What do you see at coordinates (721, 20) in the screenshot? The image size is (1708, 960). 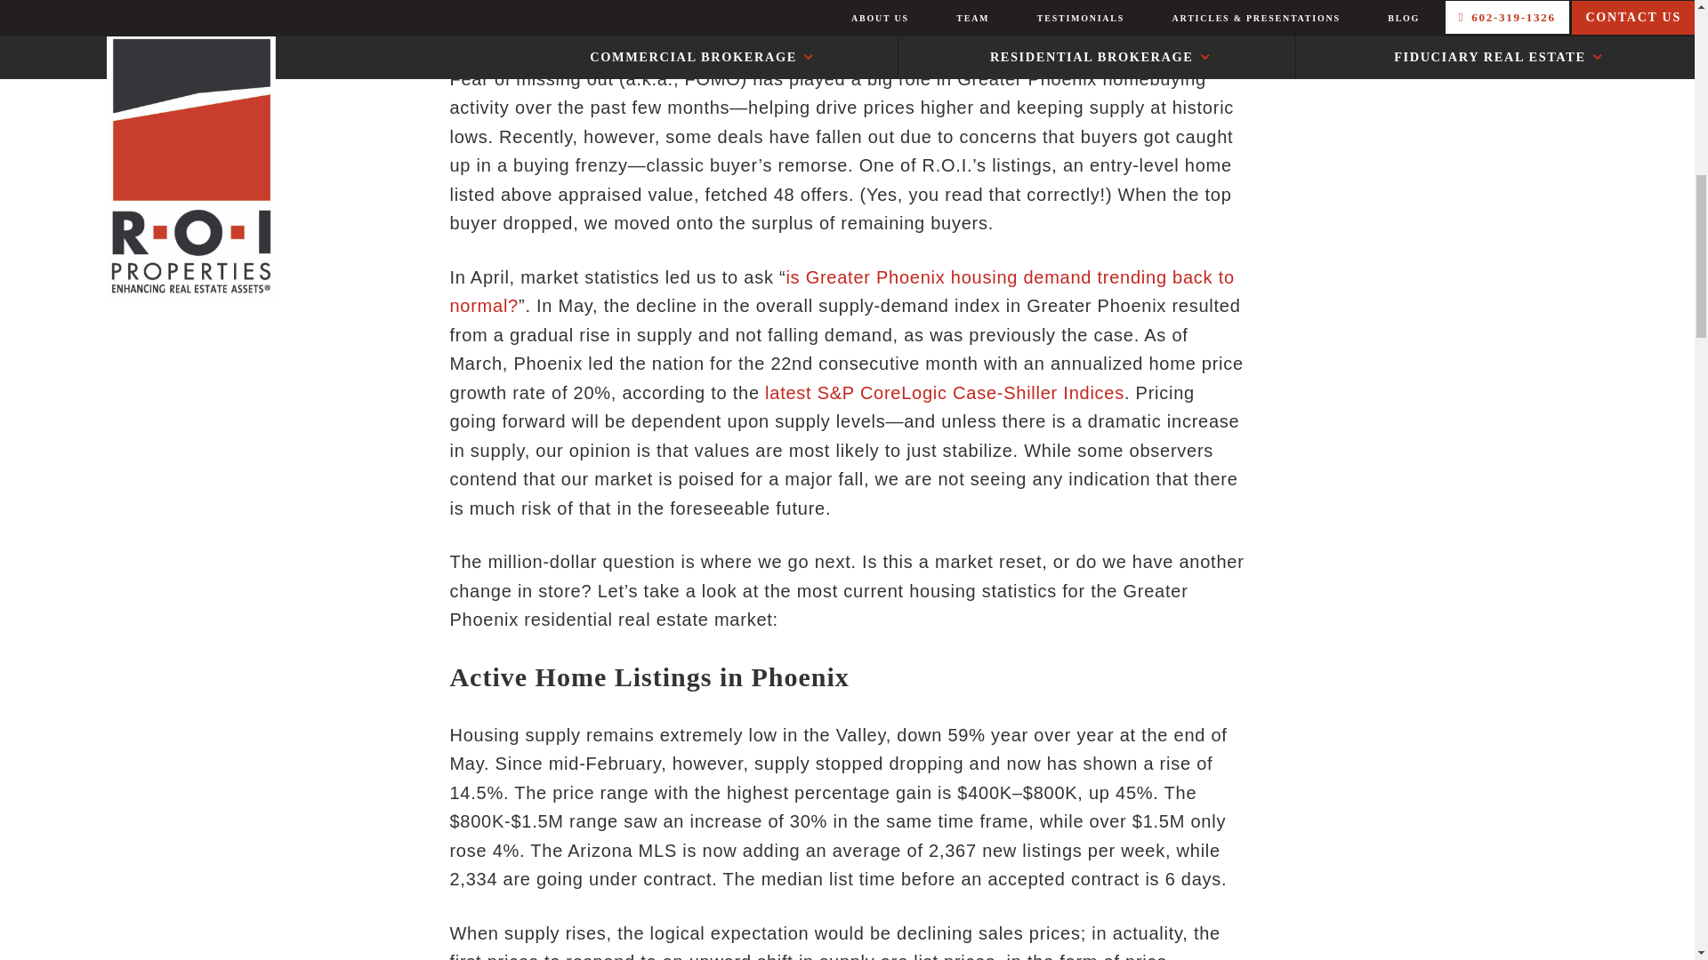 I see `Send over email` at bounding box center [721, 20].